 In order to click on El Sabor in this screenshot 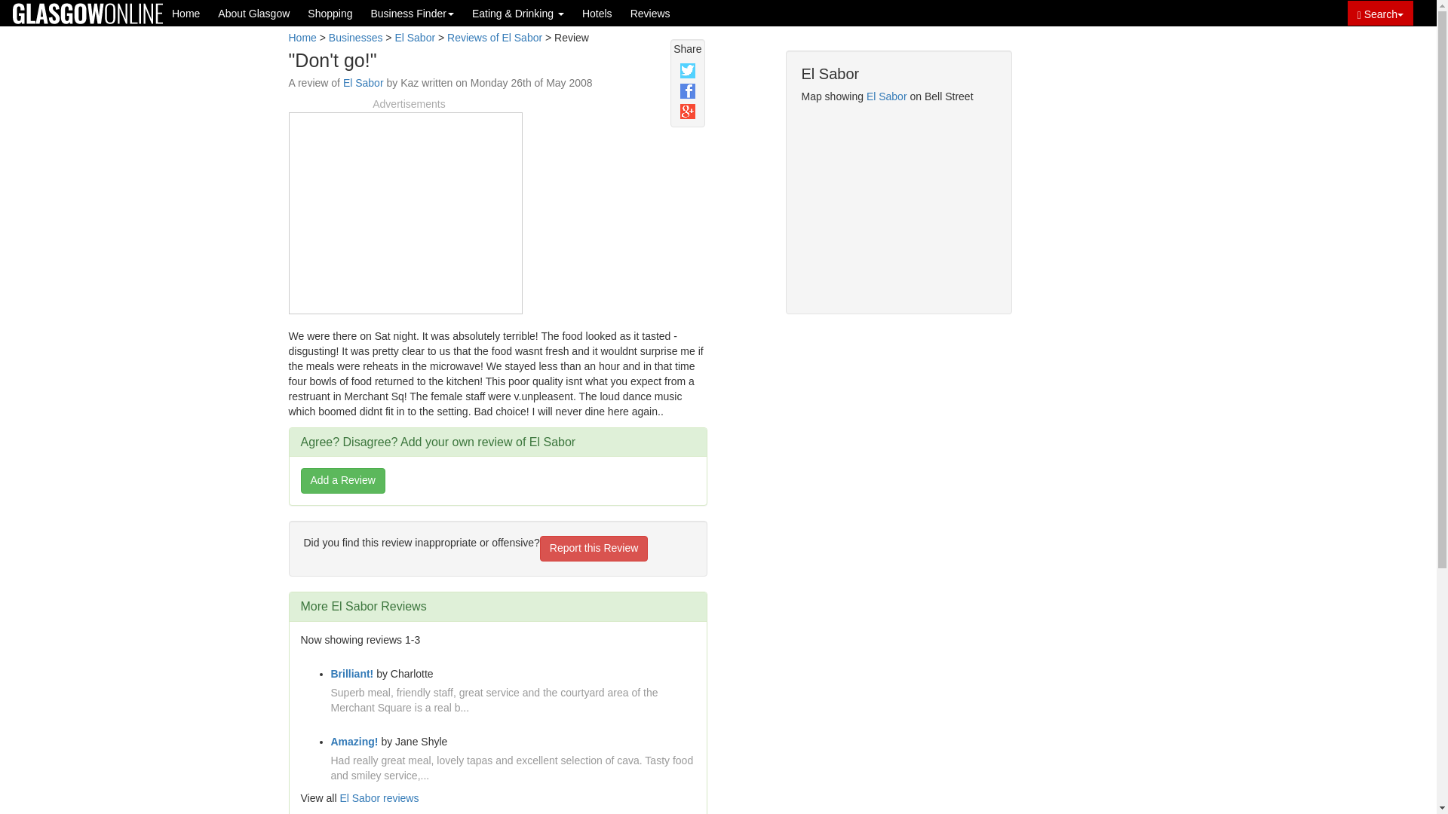, I will do `click(415, 38)`.